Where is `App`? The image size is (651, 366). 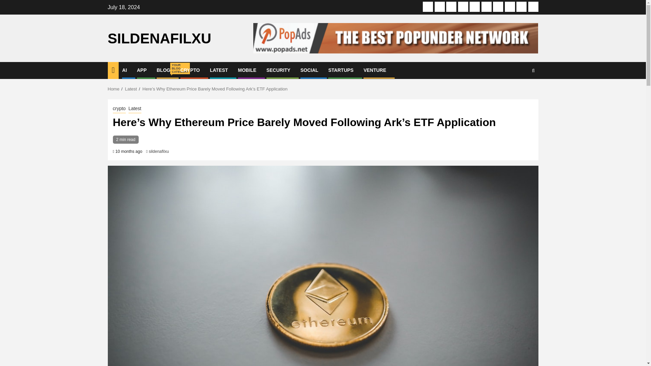 App is located at coordinates (163, 70).